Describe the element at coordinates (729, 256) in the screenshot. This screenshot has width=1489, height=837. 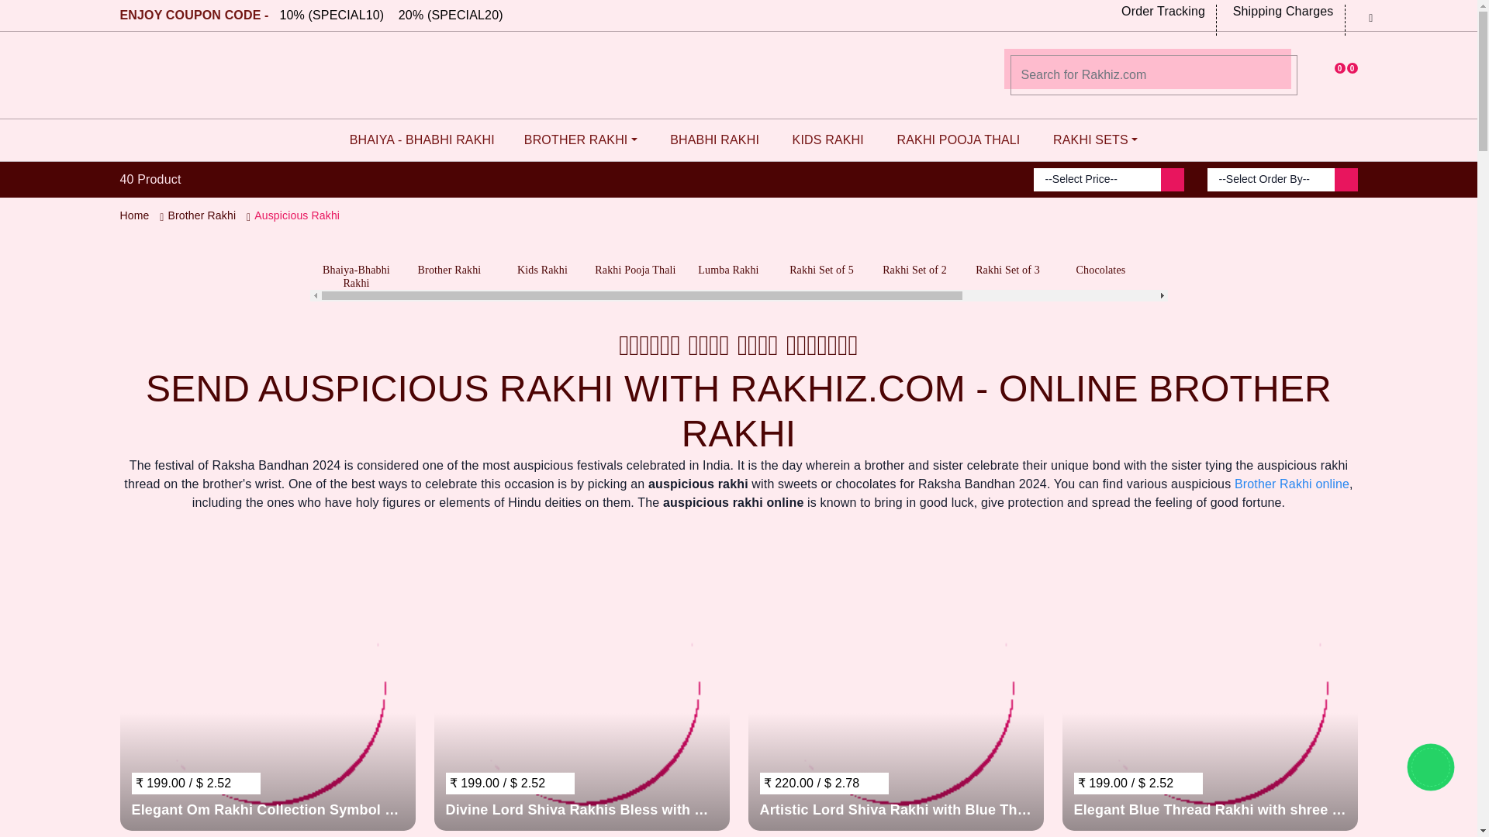
I see `Lumba Rakhi` at that location.